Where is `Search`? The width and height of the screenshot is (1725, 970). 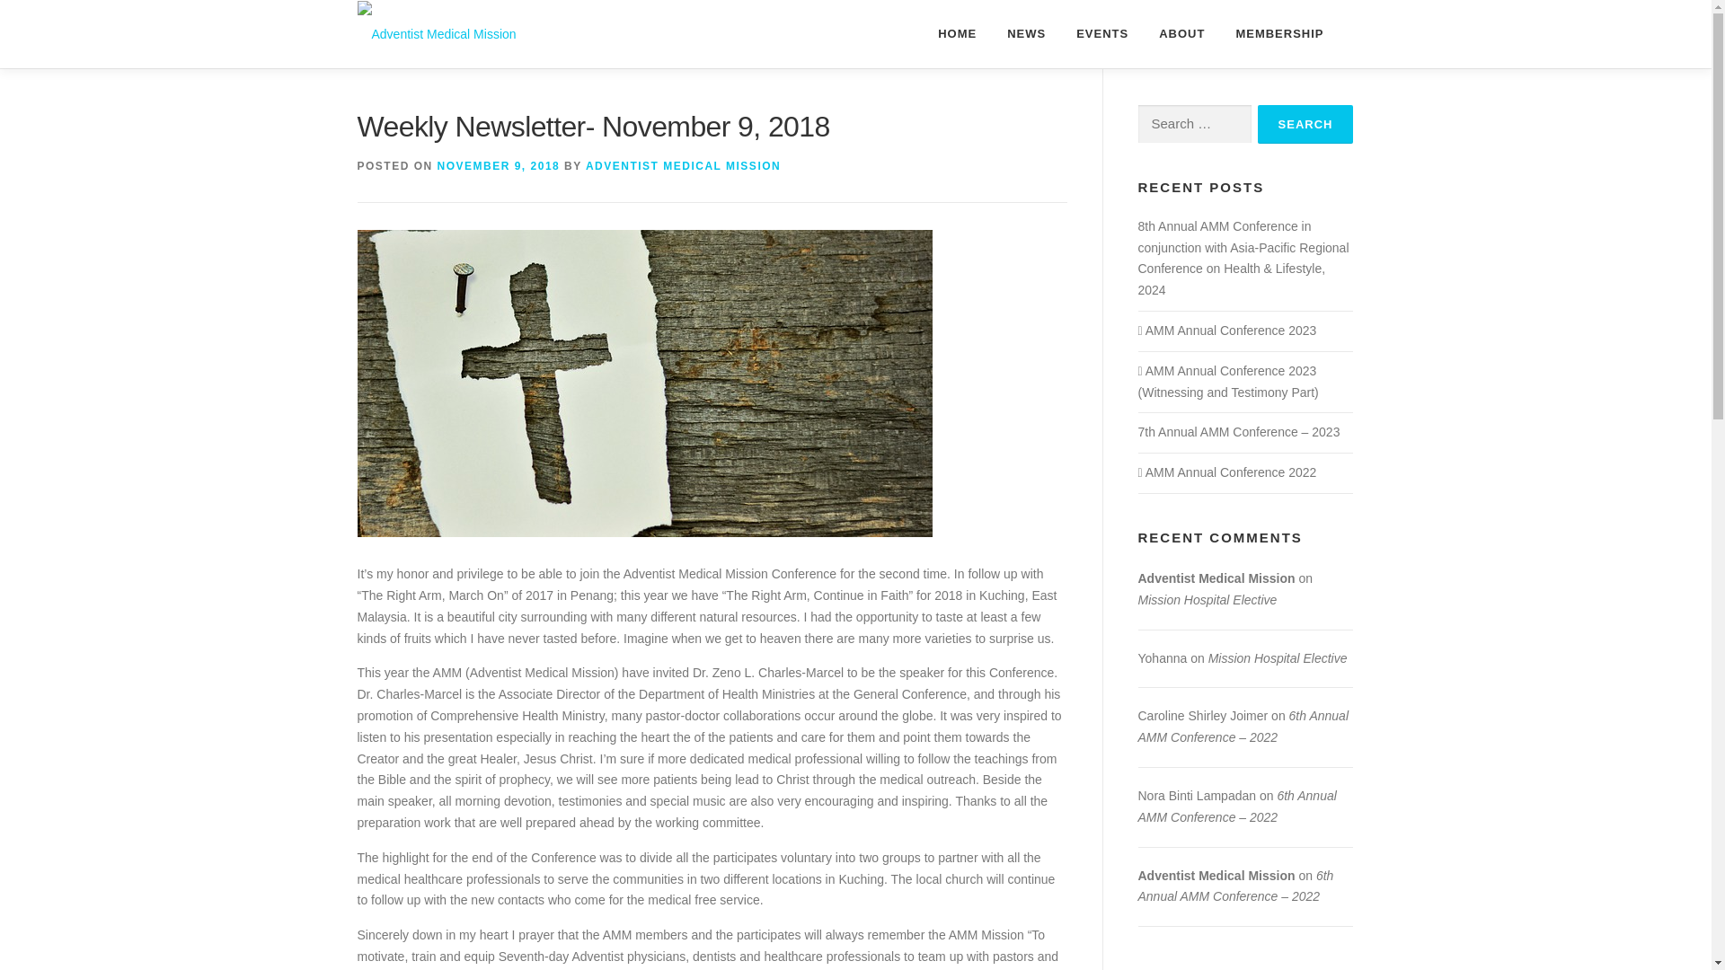 Search is located at coordinates (1305, 124).